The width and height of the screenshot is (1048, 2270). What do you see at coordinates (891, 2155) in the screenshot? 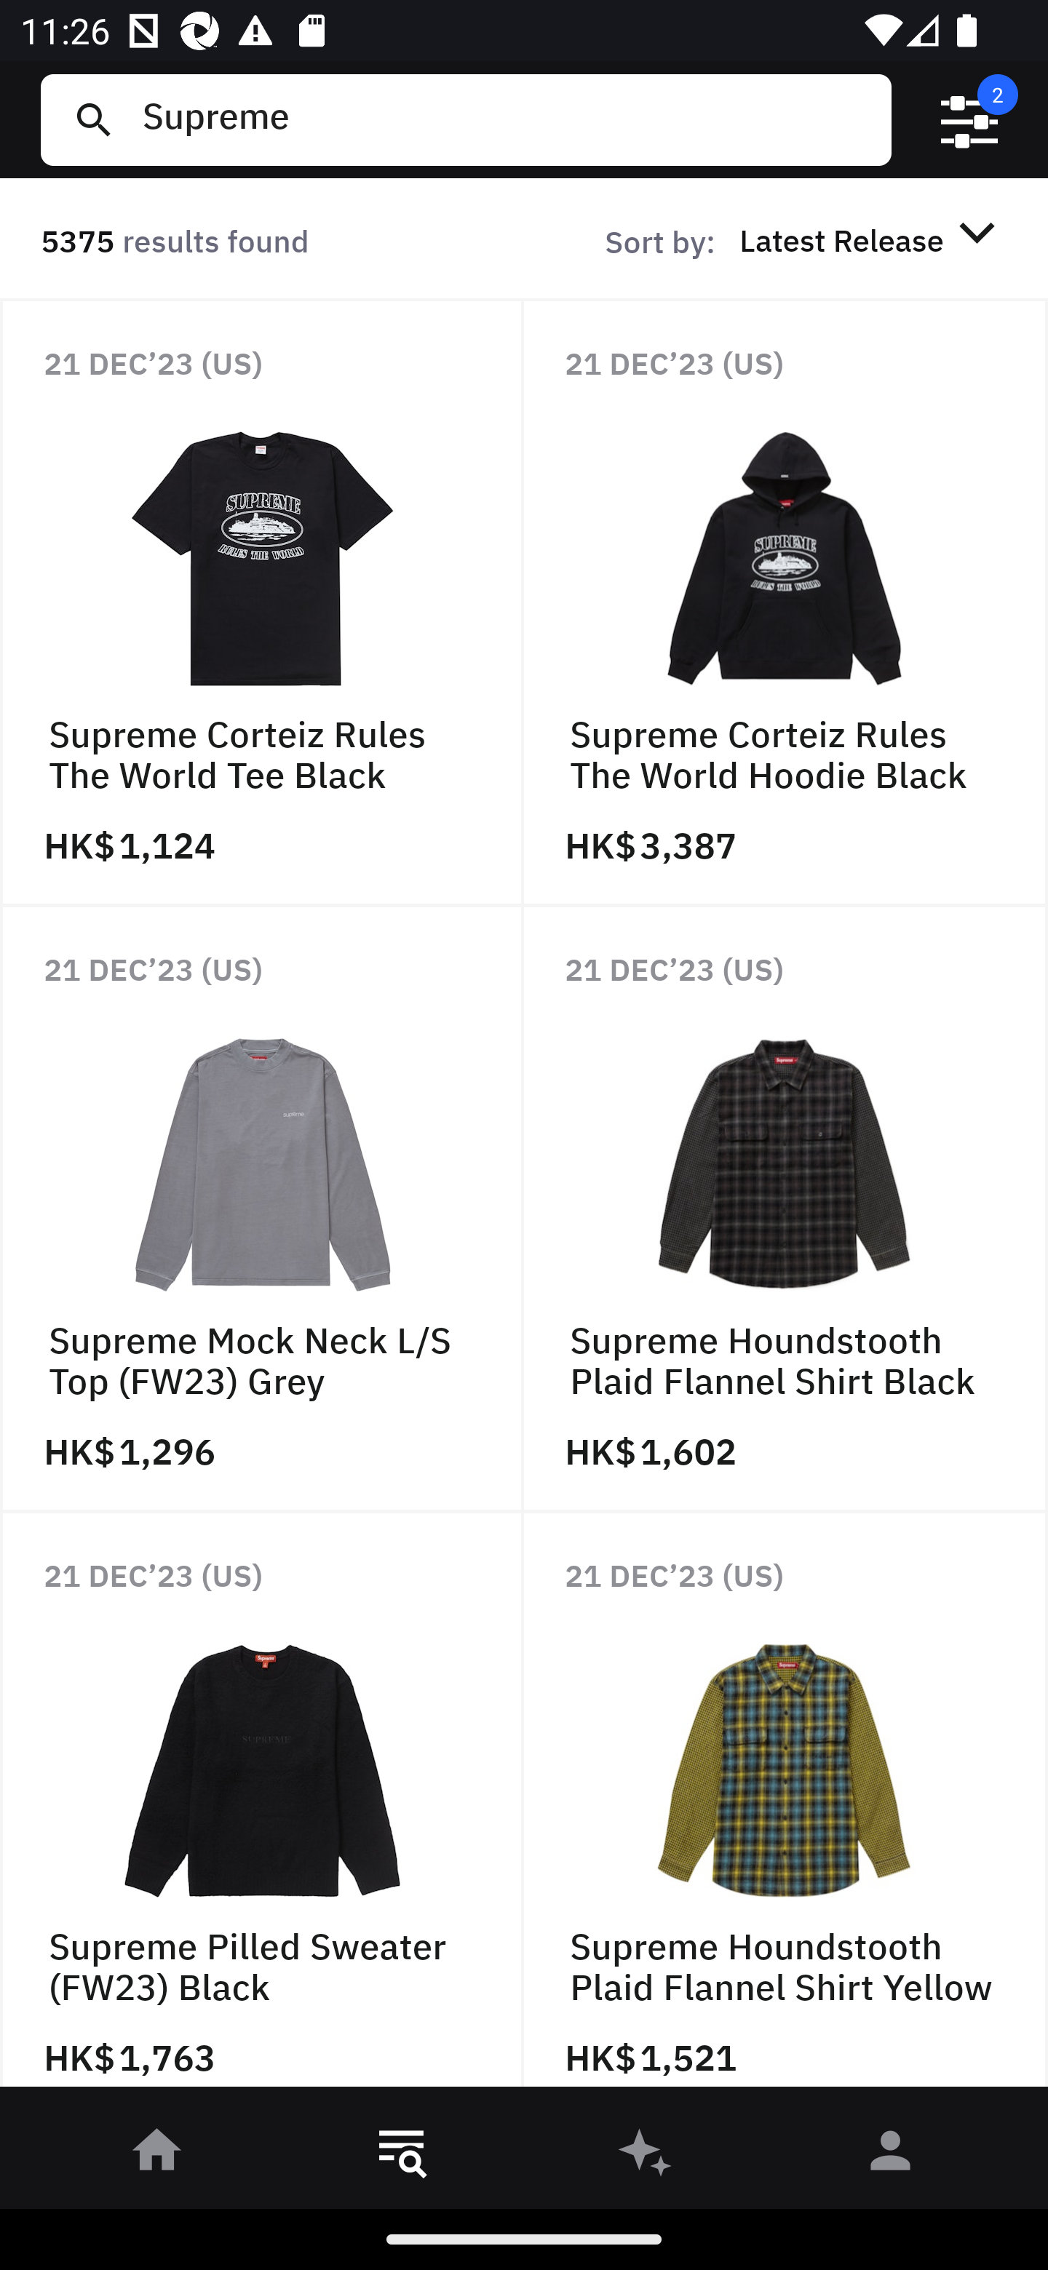
I see `󰀄` at bounding box center [891, 2155].